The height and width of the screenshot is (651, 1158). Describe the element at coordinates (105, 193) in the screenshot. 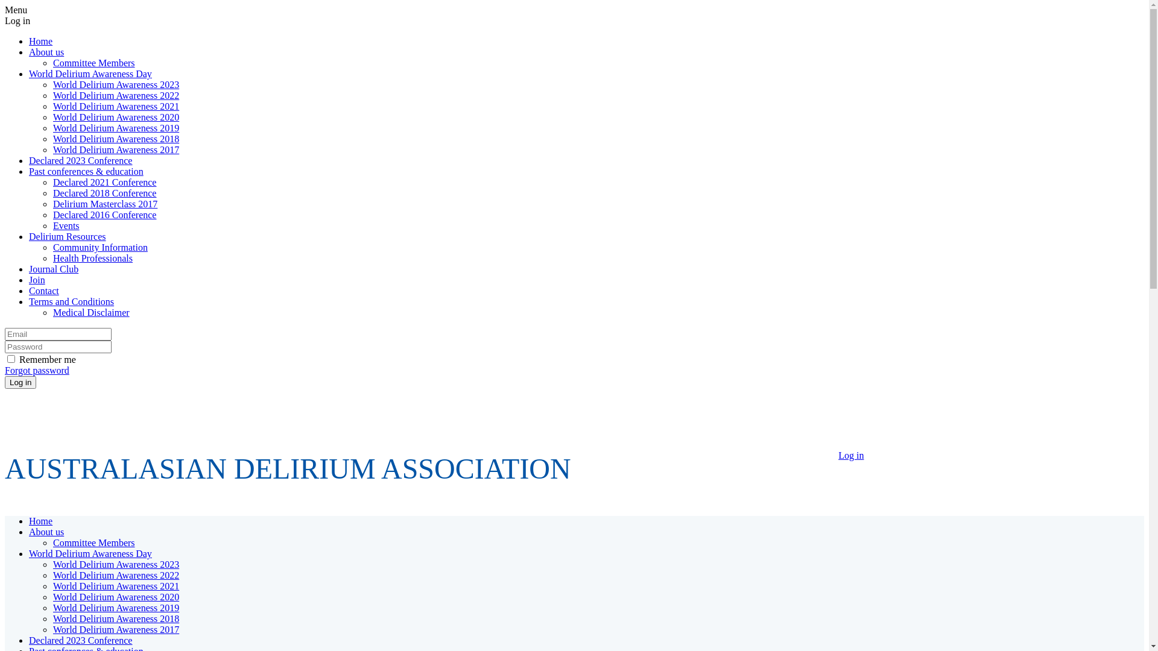

I see `Declared 2018 Conference` at that location.